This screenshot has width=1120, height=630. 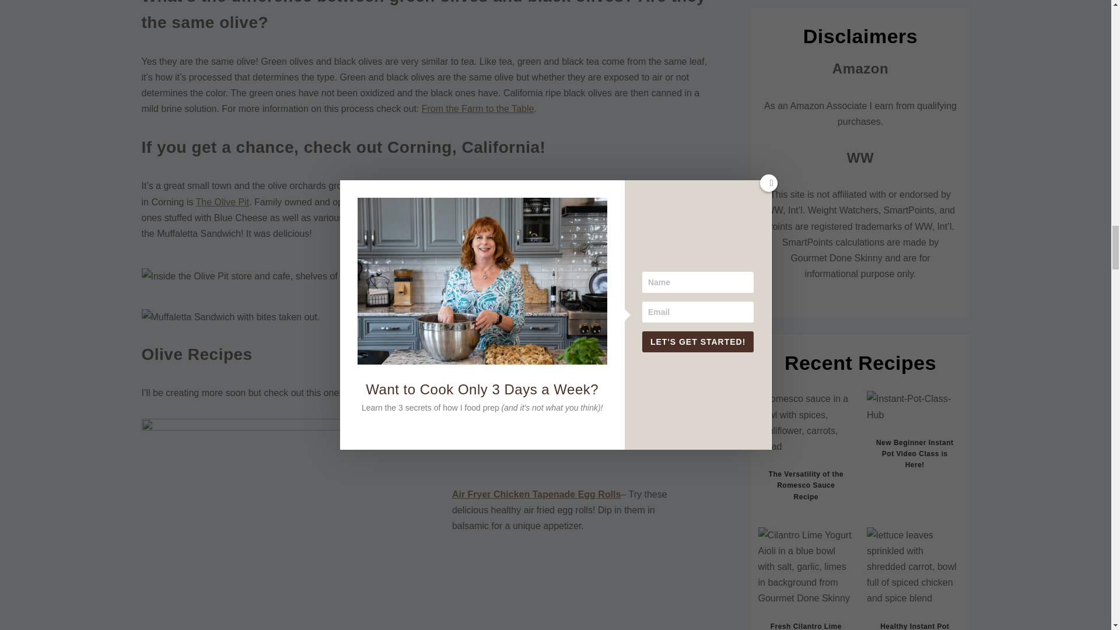 What do you see at coordinates (806, 485) in the screenshot?
I see `The Versatility of the Romesco Sauce Recipe` at bounding box center [806, 485].